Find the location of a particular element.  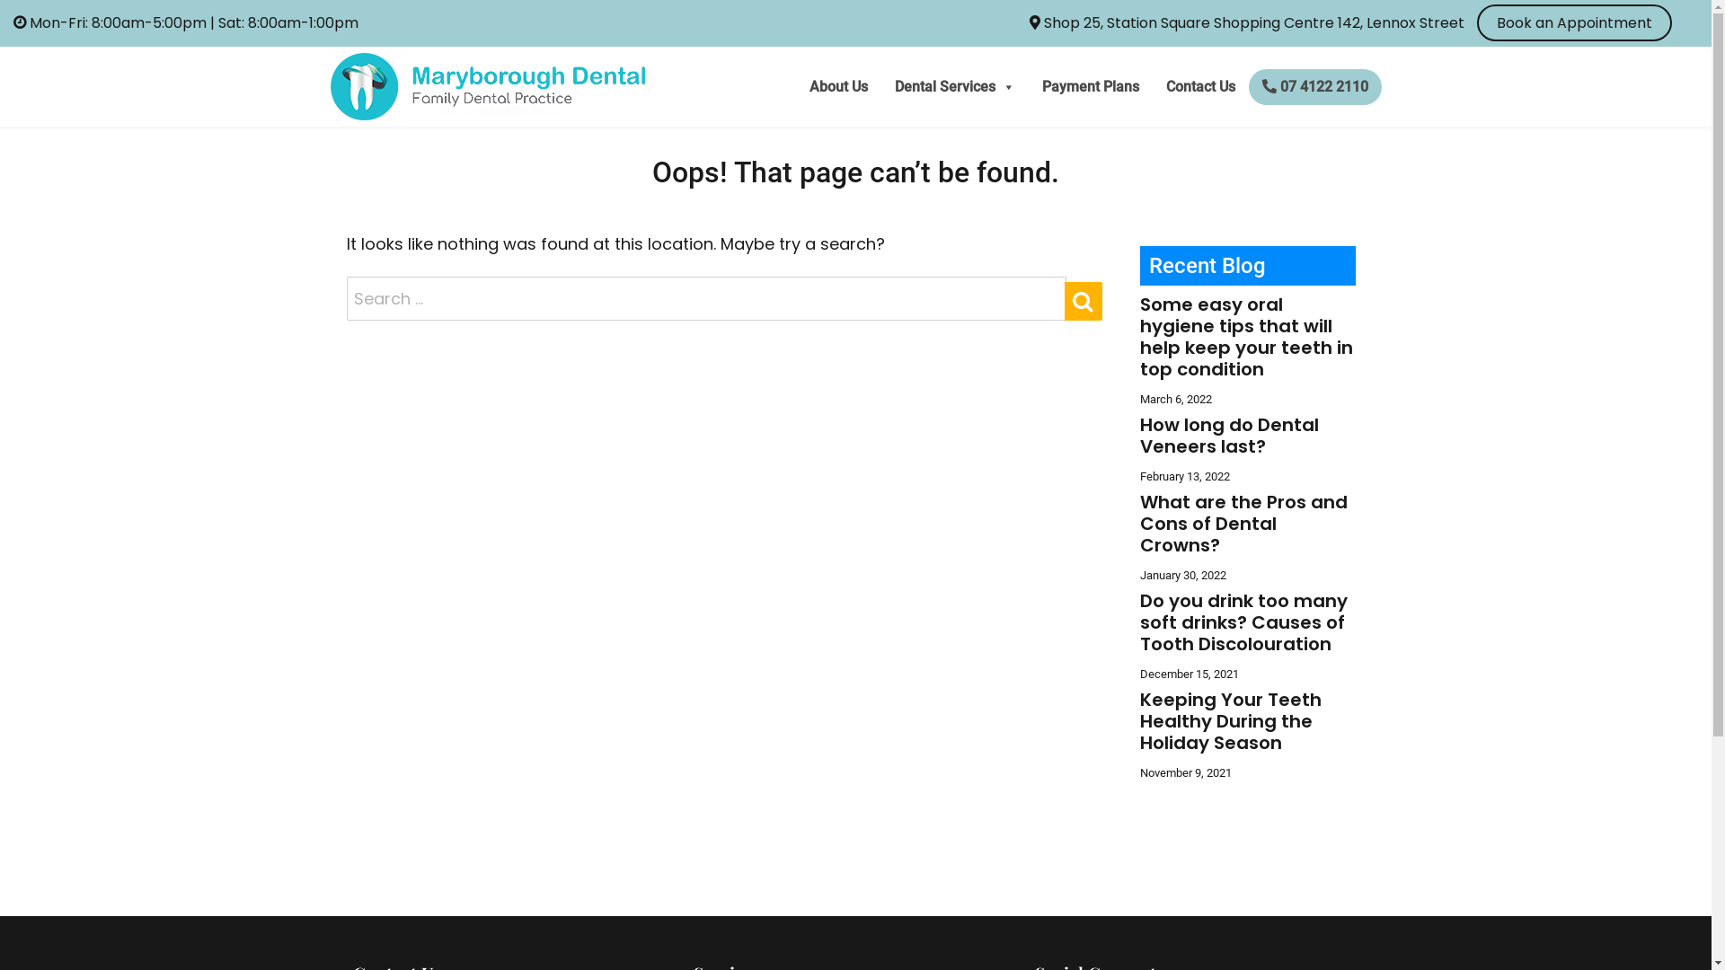

How long do Dental Veneers last? is located at coordinates (1229, 436).